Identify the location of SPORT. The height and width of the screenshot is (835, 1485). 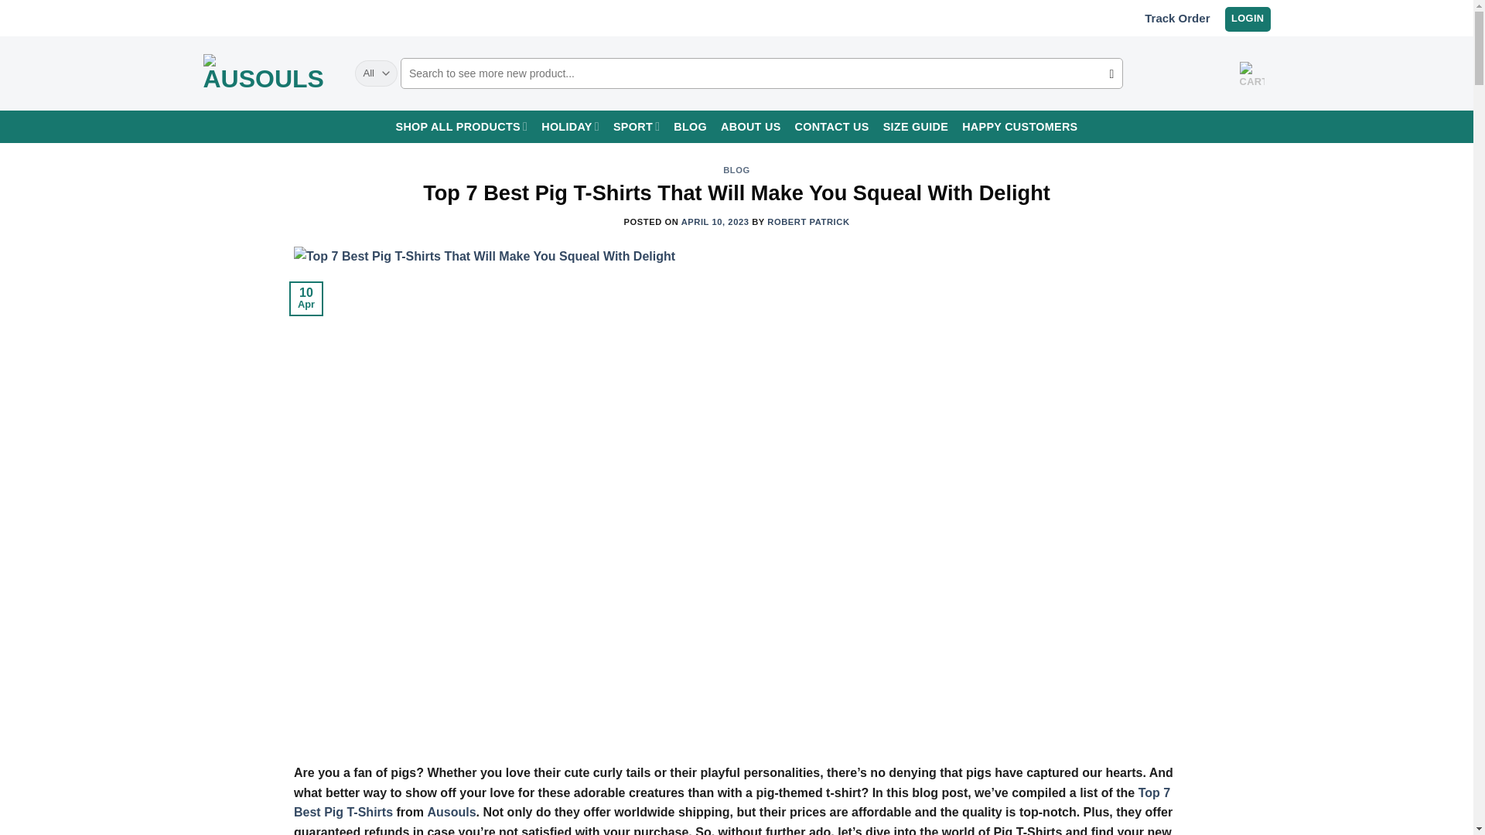
(636, 127).